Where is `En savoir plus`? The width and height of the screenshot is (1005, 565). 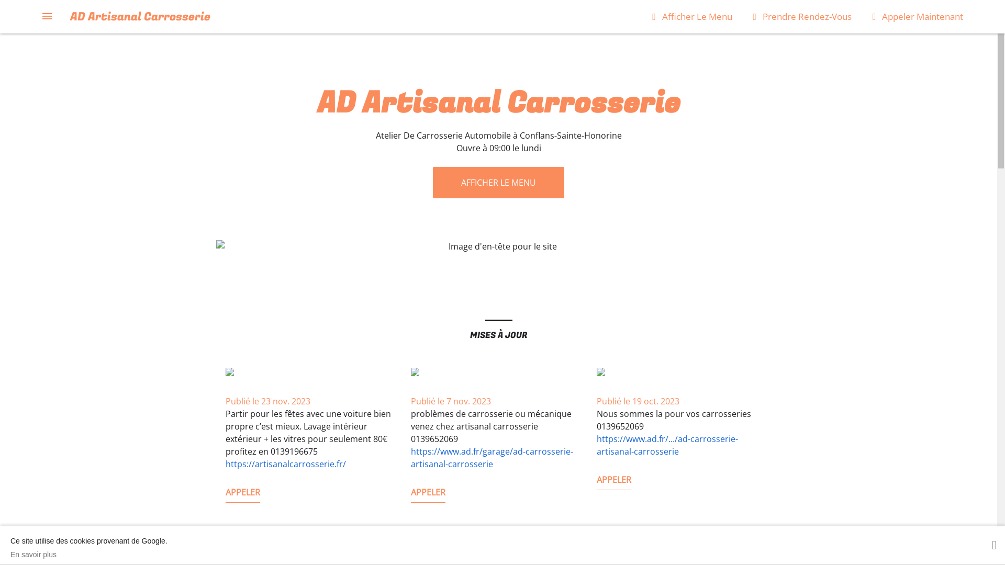
En savoir plus is located at coordinates (89, 555).